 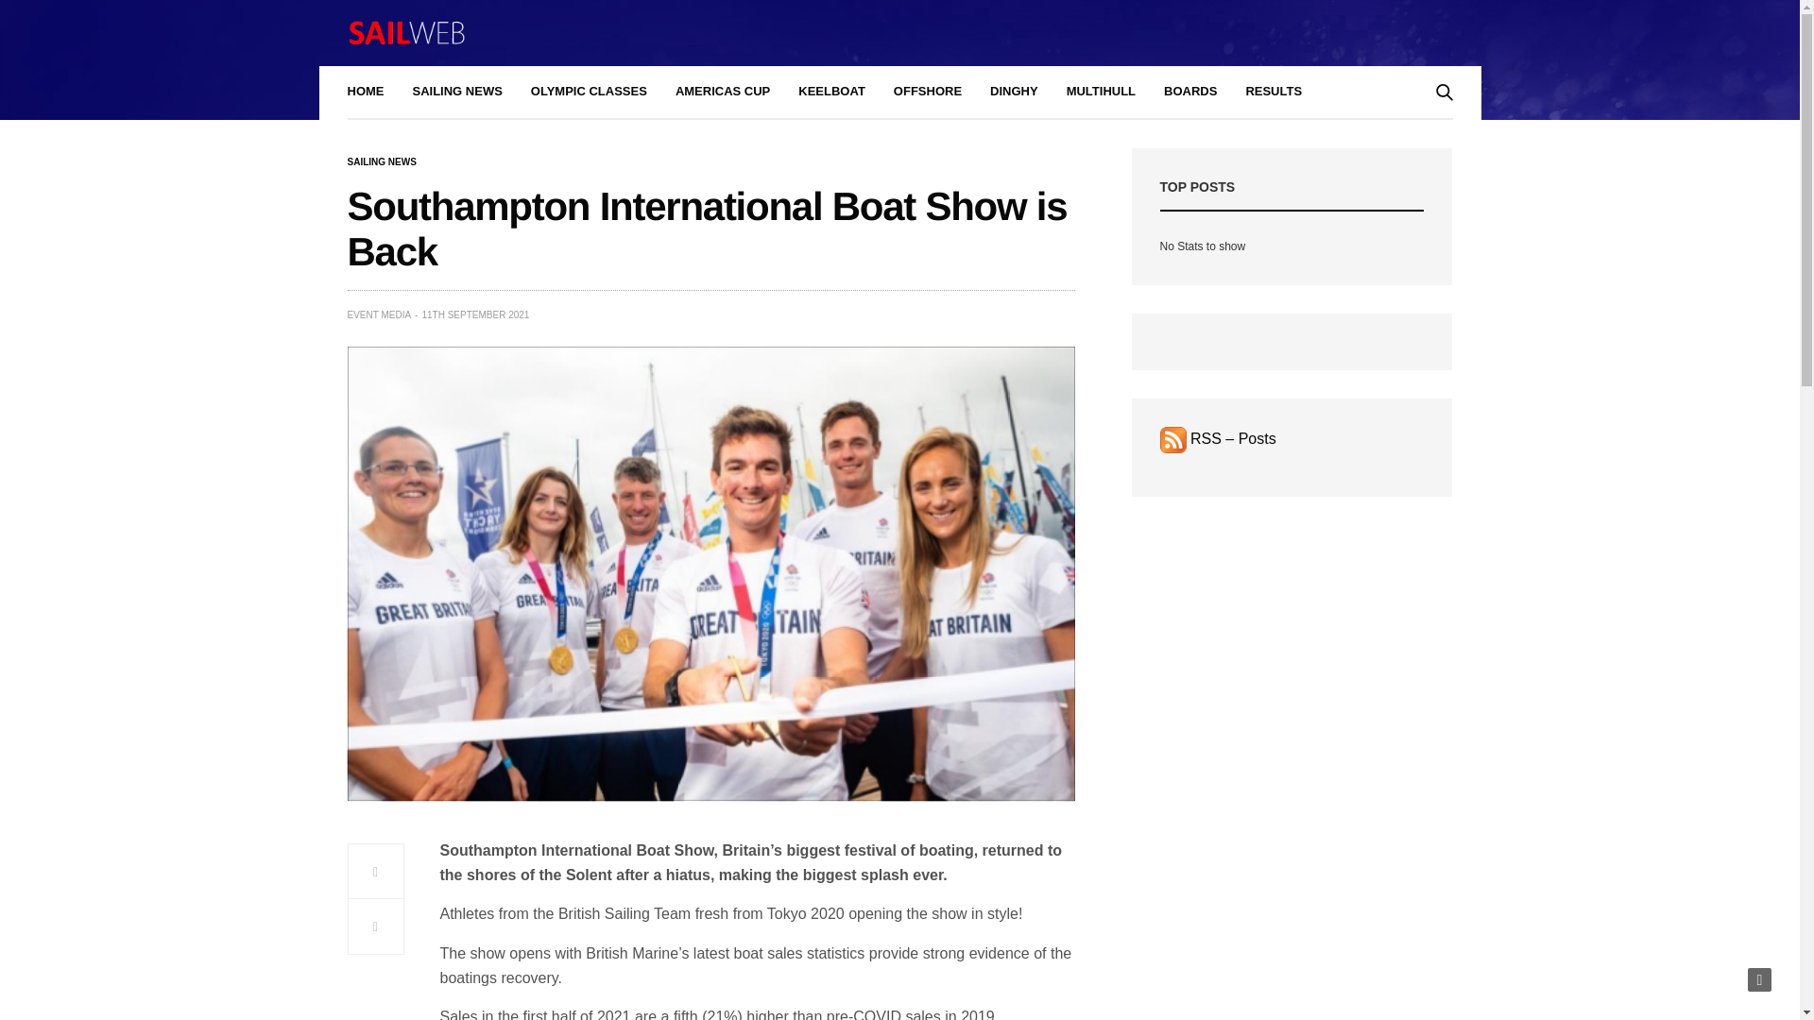 What do you see at coordinates (722, 93) in the screenshot?
I see `AMERICAS CUP` at bounding box center [722, 93].